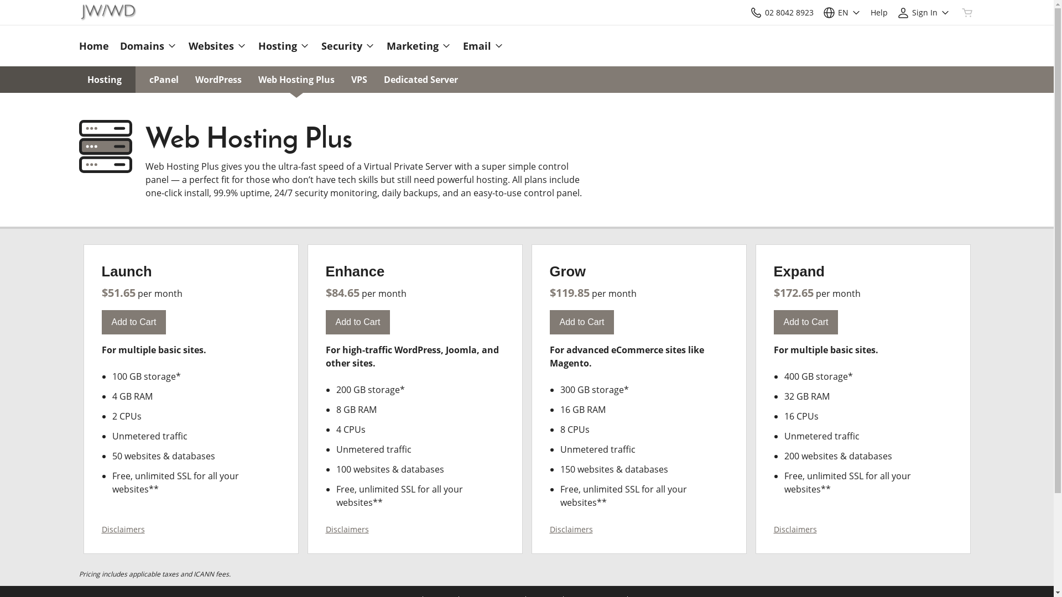 This screenshot has height=597, width=1062. What do you see at coordinates (134, 322) in the screenshot?
I see `Add to Cart` at bounding box center [134, 322].